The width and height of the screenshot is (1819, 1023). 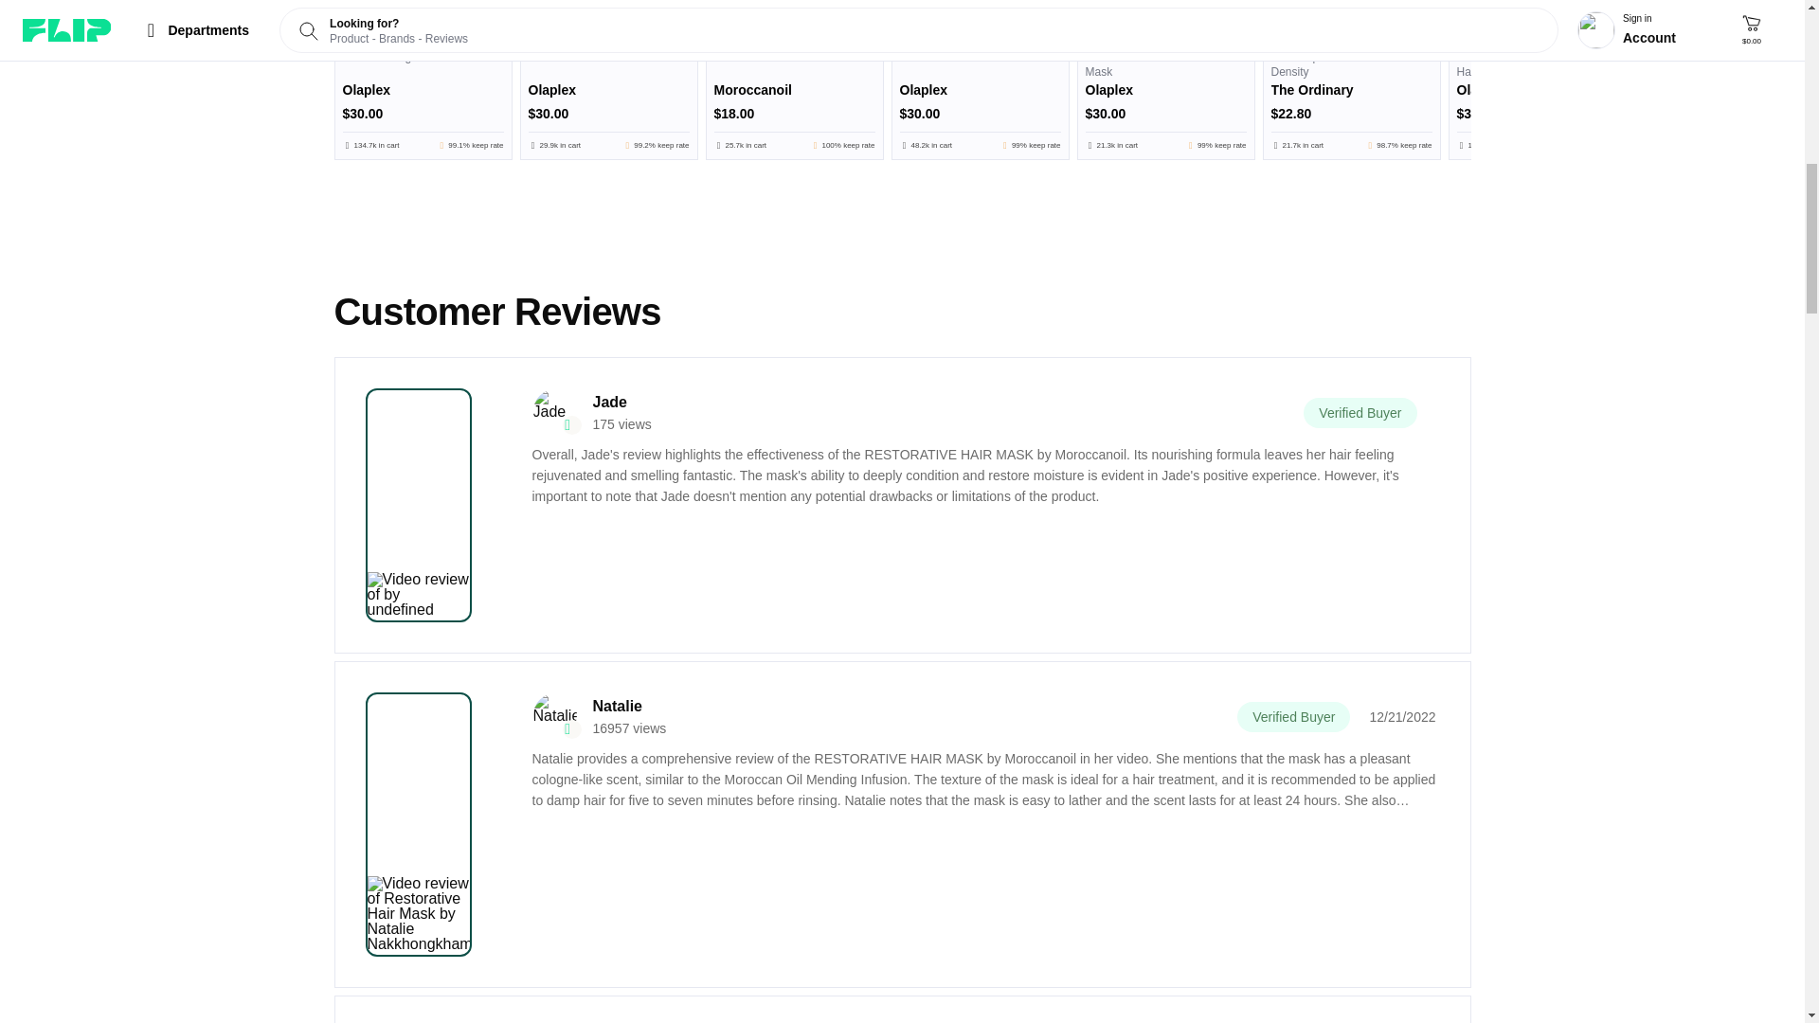 What do you see at coordinates (608, 100) in the screenshot?
I see `No.6 Bond Smoother` at bounding box center [608, 100].